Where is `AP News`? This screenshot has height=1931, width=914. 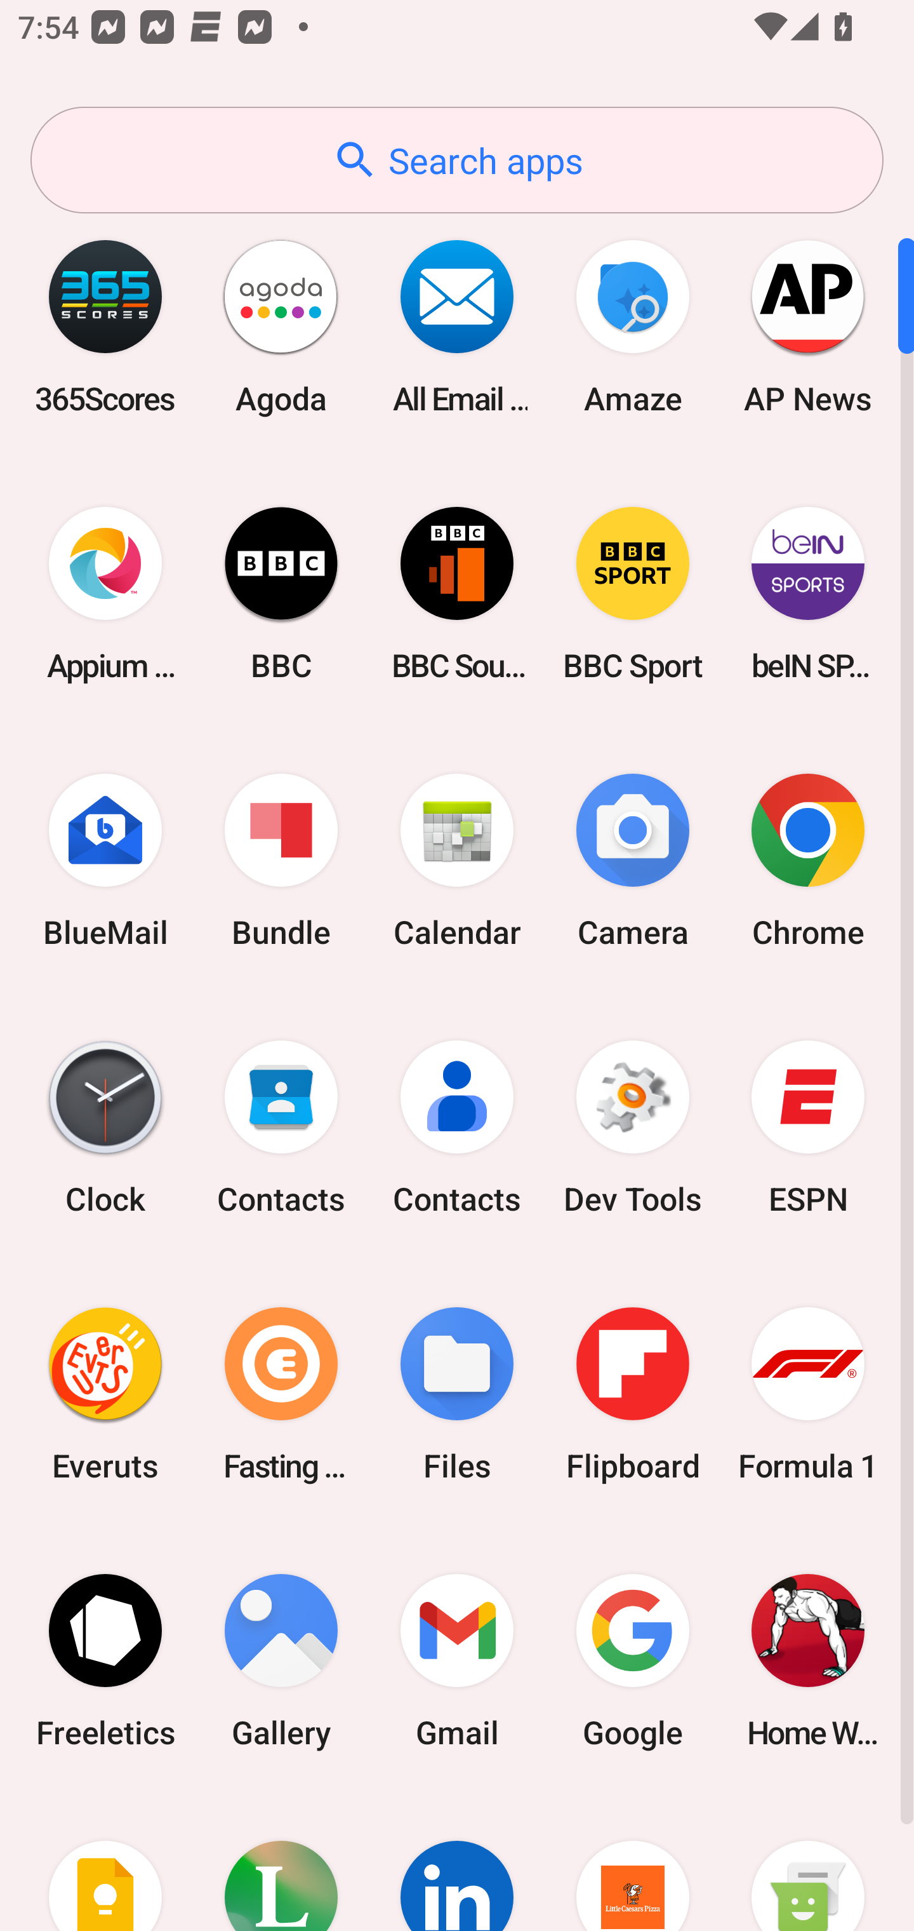
AP News is located at coordinates (808, 326).